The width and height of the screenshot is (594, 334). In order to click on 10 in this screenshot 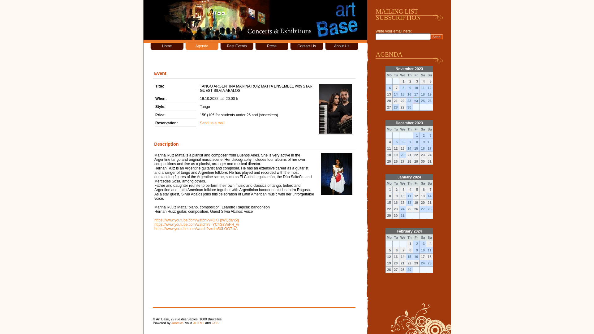, I will do `click(423, 250)`.